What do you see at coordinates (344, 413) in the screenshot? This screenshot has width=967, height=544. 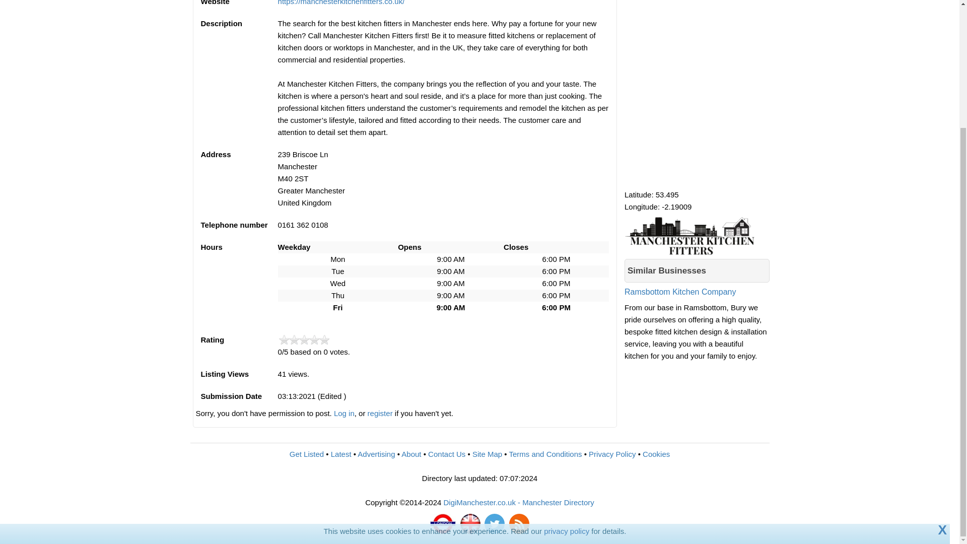 I see `Log in` at bounding box center [344, 413].